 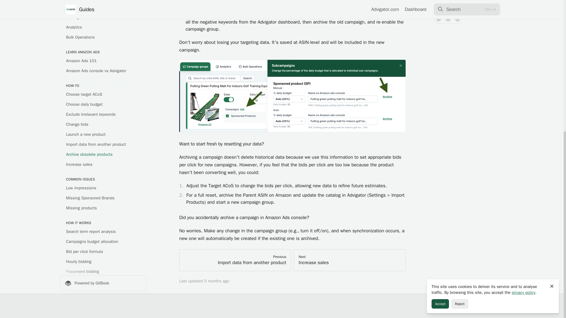 I want to click on Powered by GitBook, so click(x=103, y=84).